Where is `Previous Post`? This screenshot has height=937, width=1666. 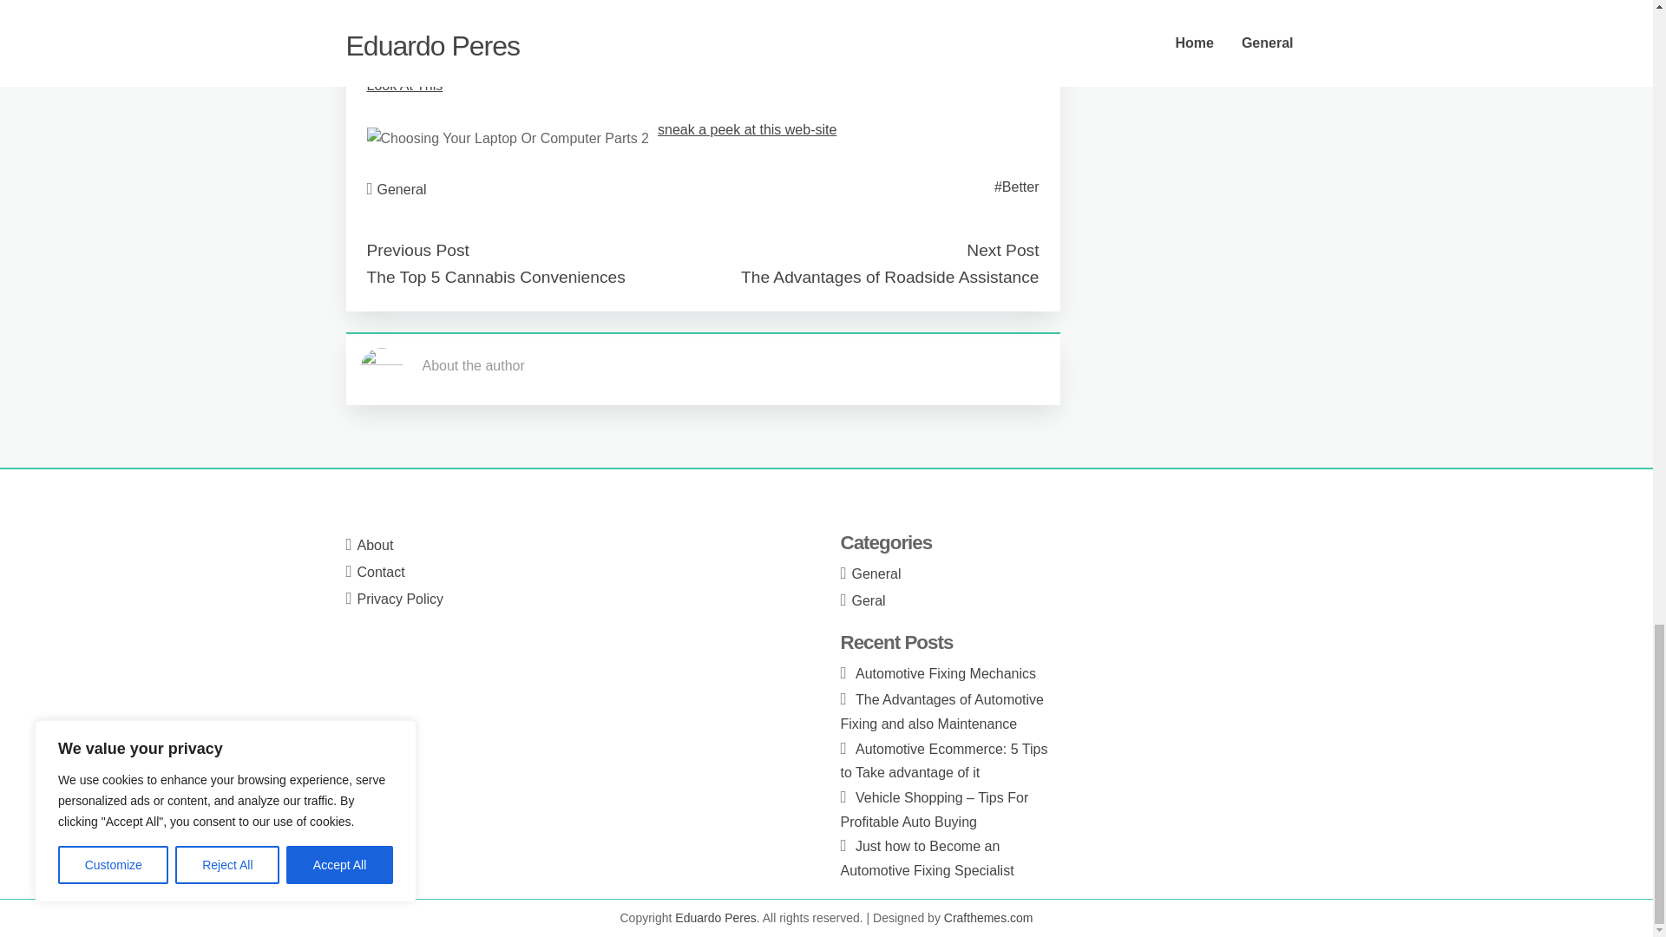 Previous Post is located at coordinates (416, 250).